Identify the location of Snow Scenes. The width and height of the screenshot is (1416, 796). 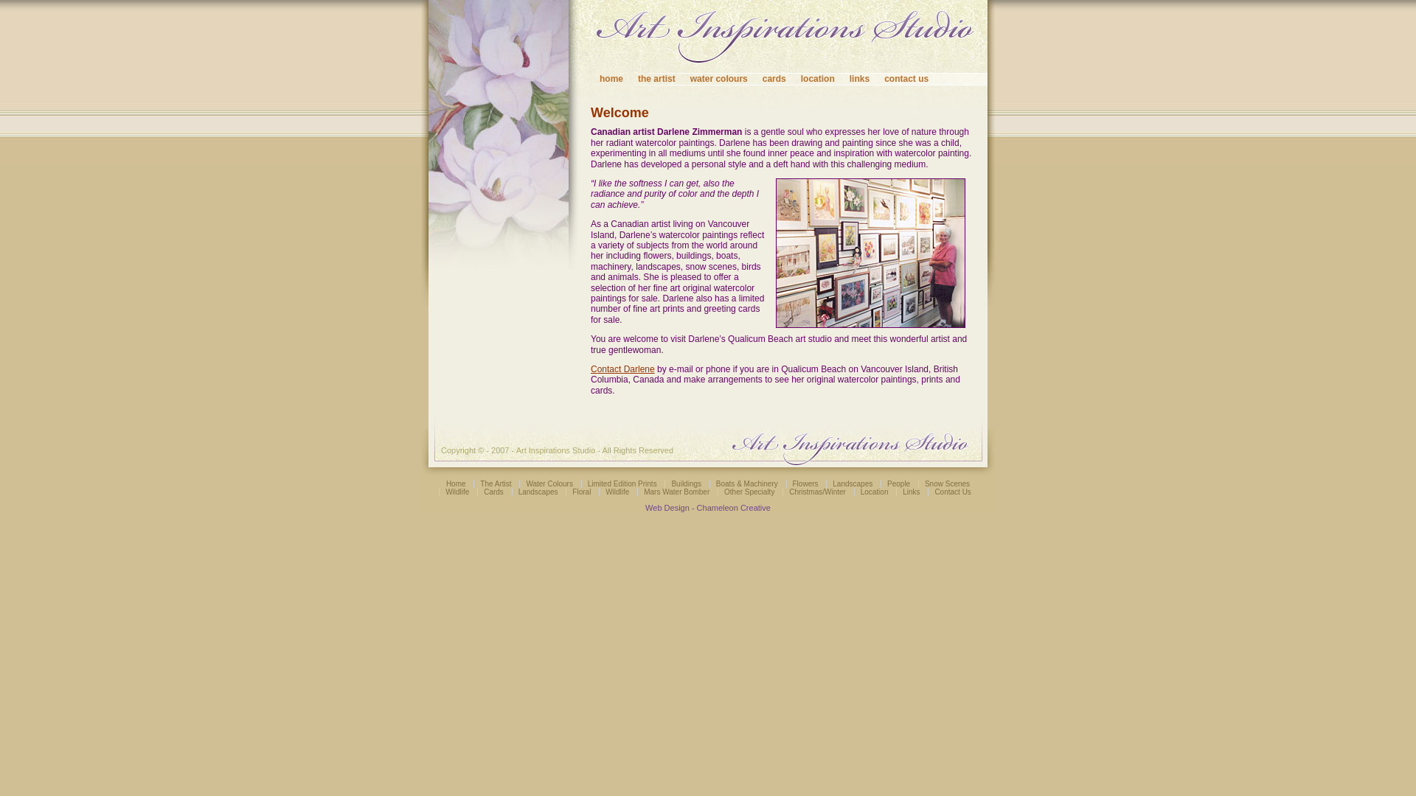
(947, 483).